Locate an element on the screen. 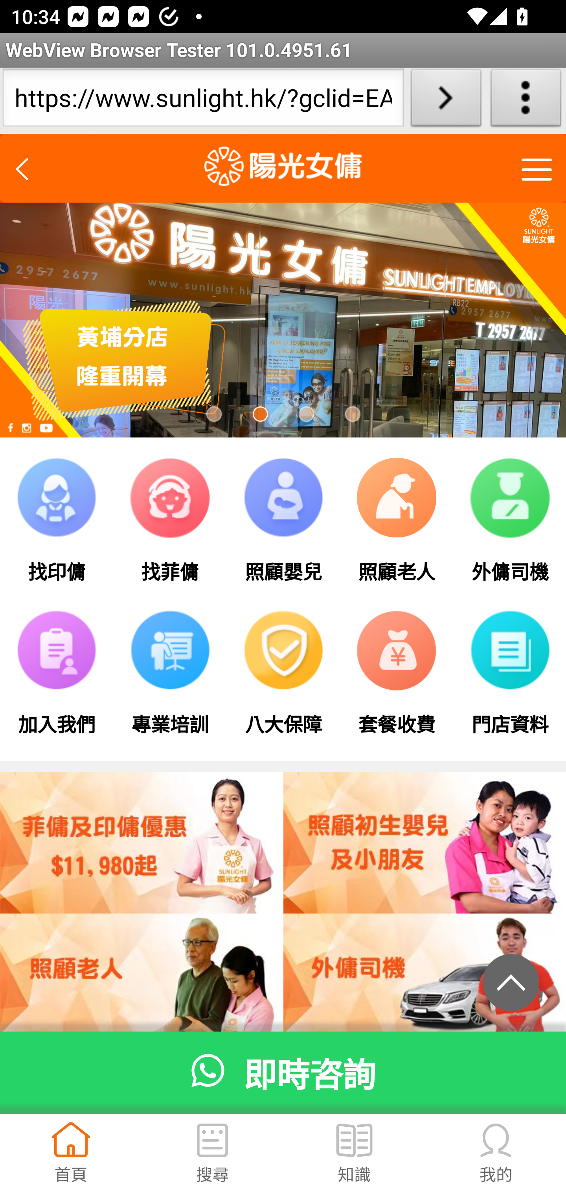 This screenshot has width=566, height=1196. 加入我們 t6 加入我們 is located at coordinates (57, 681).